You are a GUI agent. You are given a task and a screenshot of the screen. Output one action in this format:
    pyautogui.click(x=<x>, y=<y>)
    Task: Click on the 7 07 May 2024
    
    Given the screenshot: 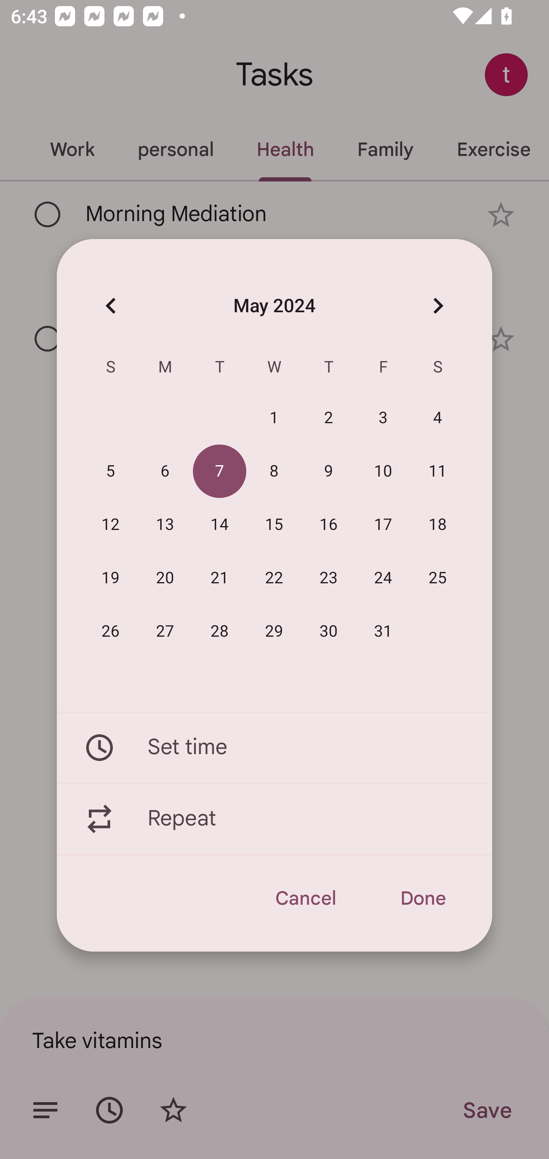 What is the action you would take?
    pyautogui.click(x=220, y=472)
    